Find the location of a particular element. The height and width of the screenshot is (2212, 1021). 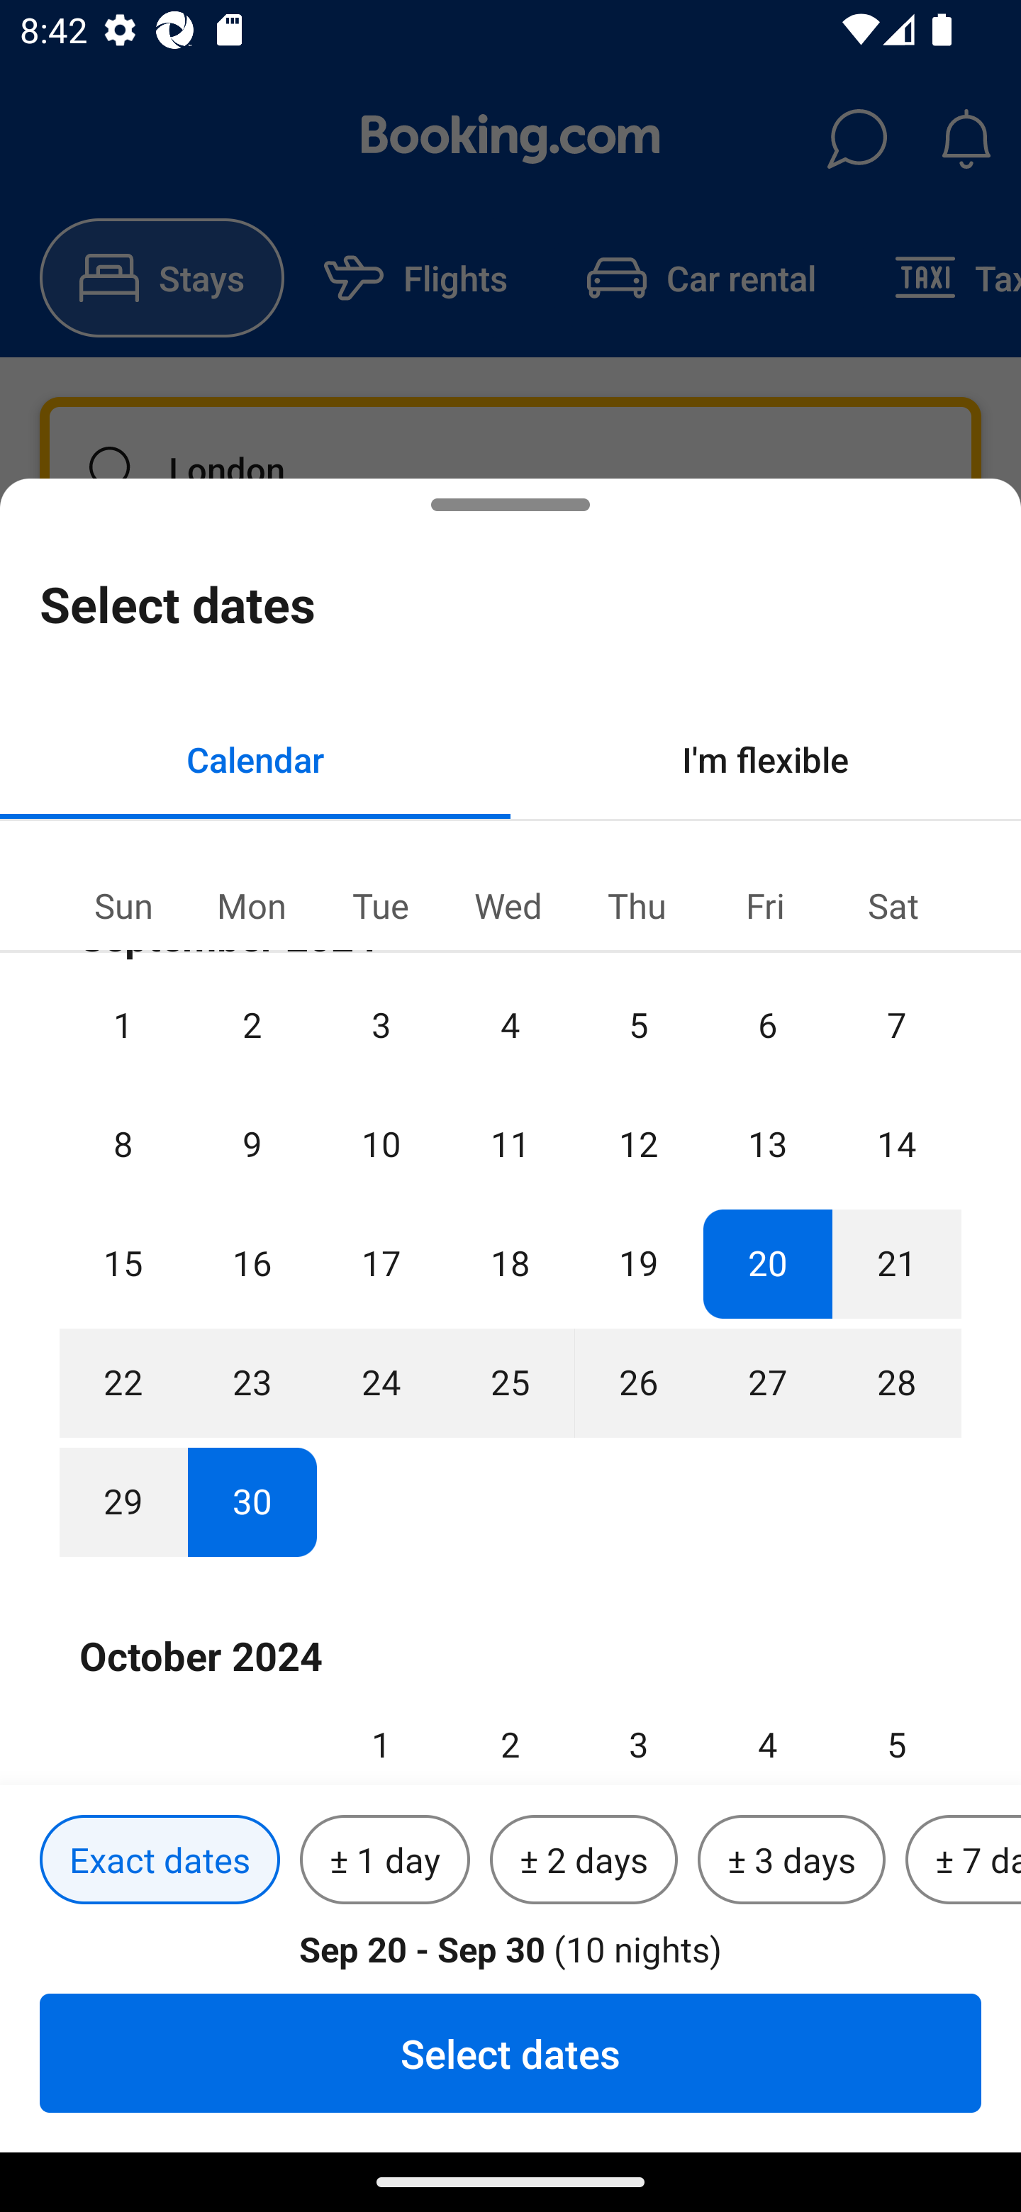

± 3 days is located at coordinates (791, 1860).